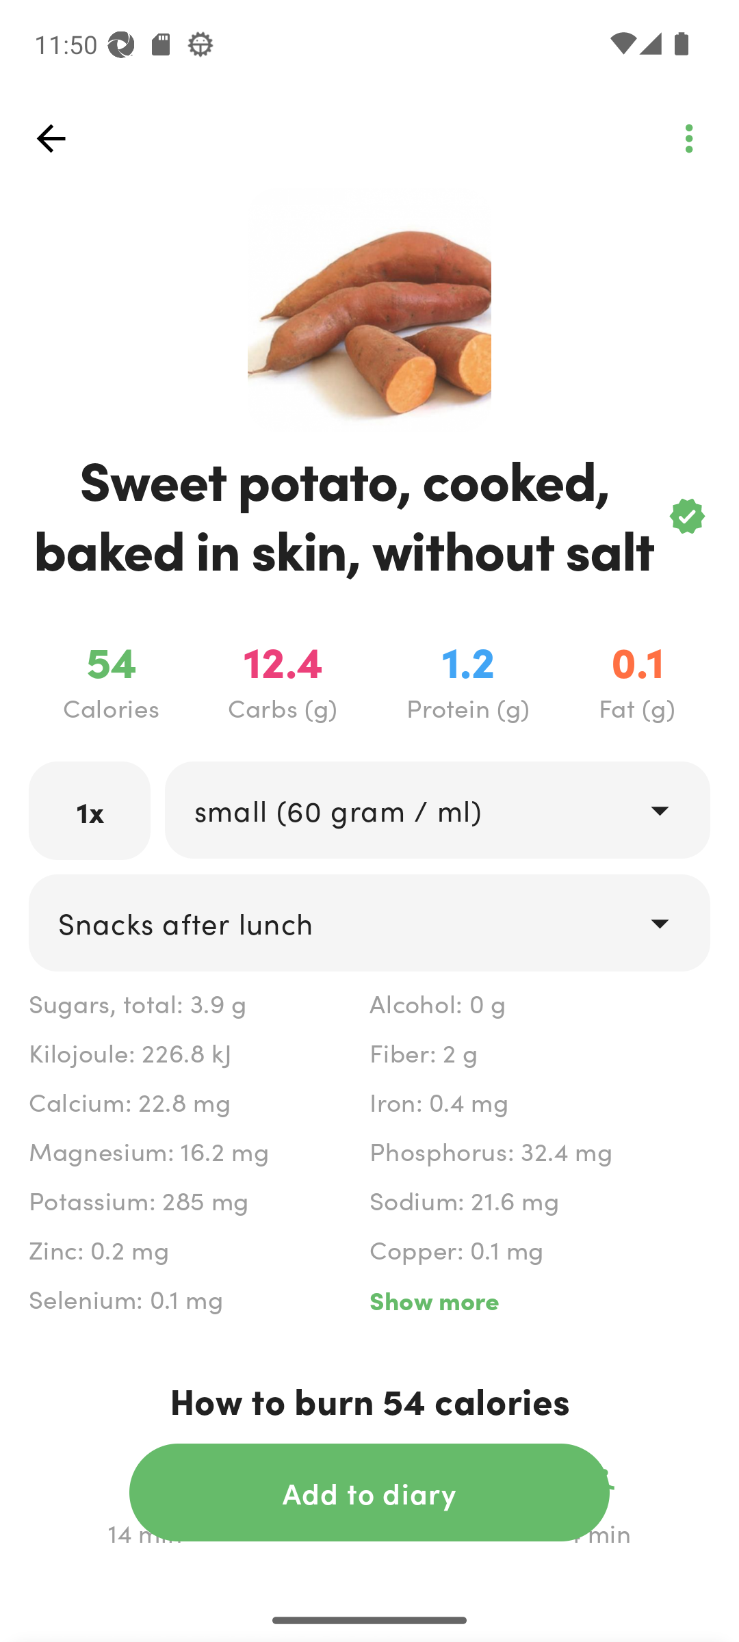 Image resolution: width=739 pixels, height=1642 pixels. I want to click on top_left_action, so click(51, 138).